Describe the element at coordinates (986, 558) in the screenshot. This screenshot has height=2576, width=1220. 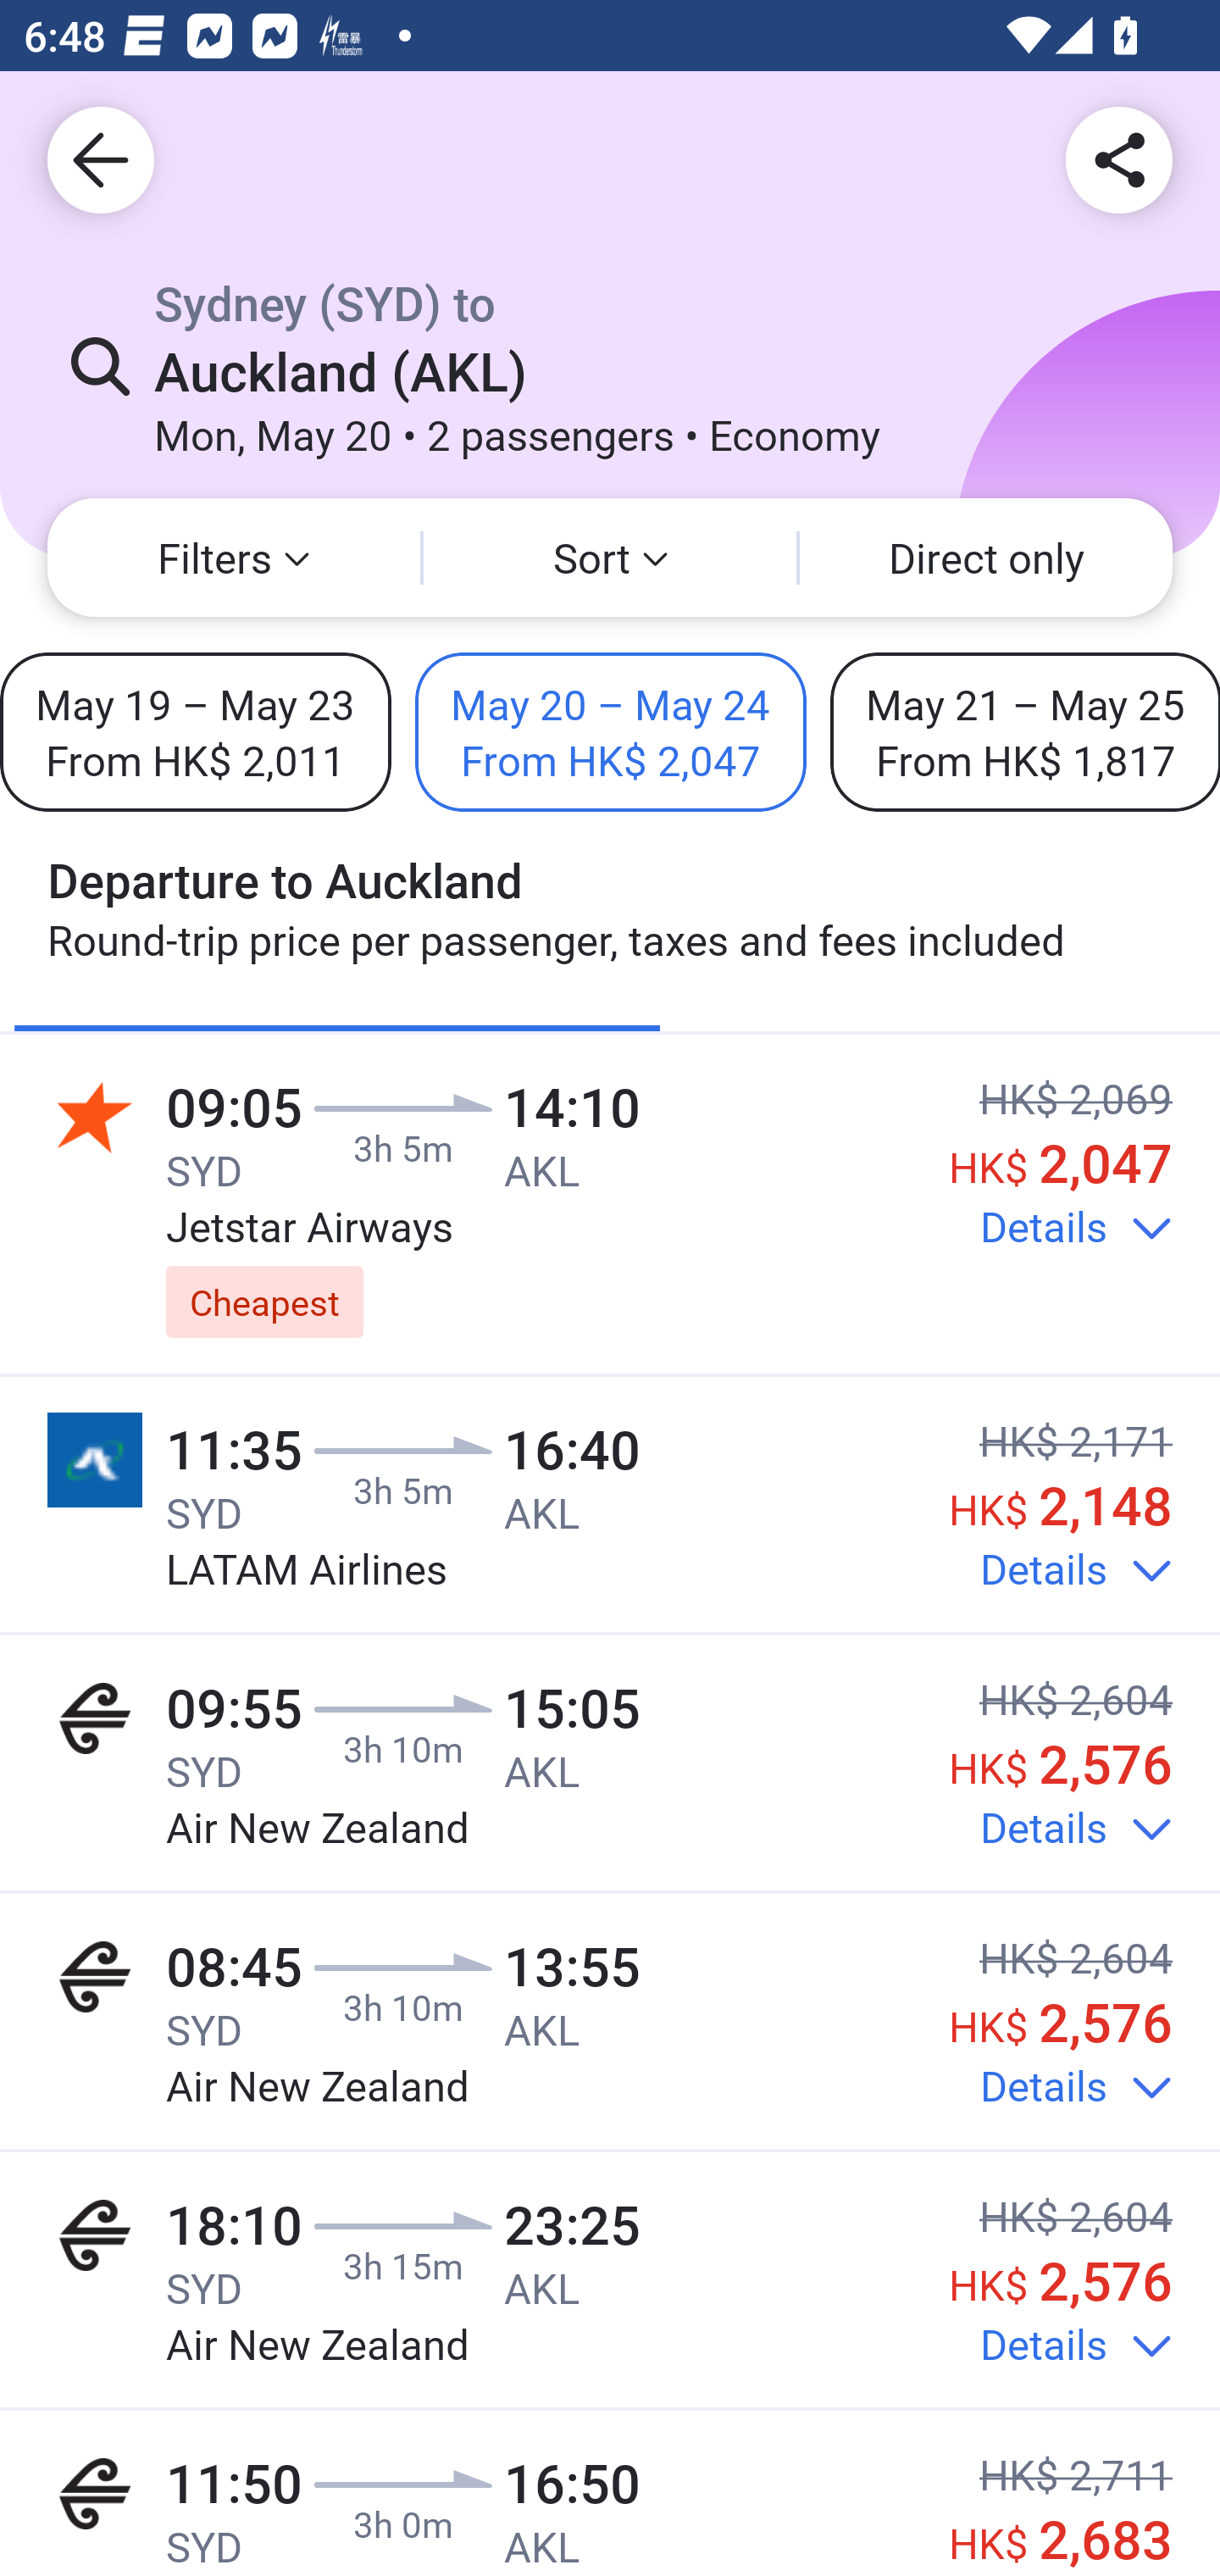
I see `Direct only` at that location.